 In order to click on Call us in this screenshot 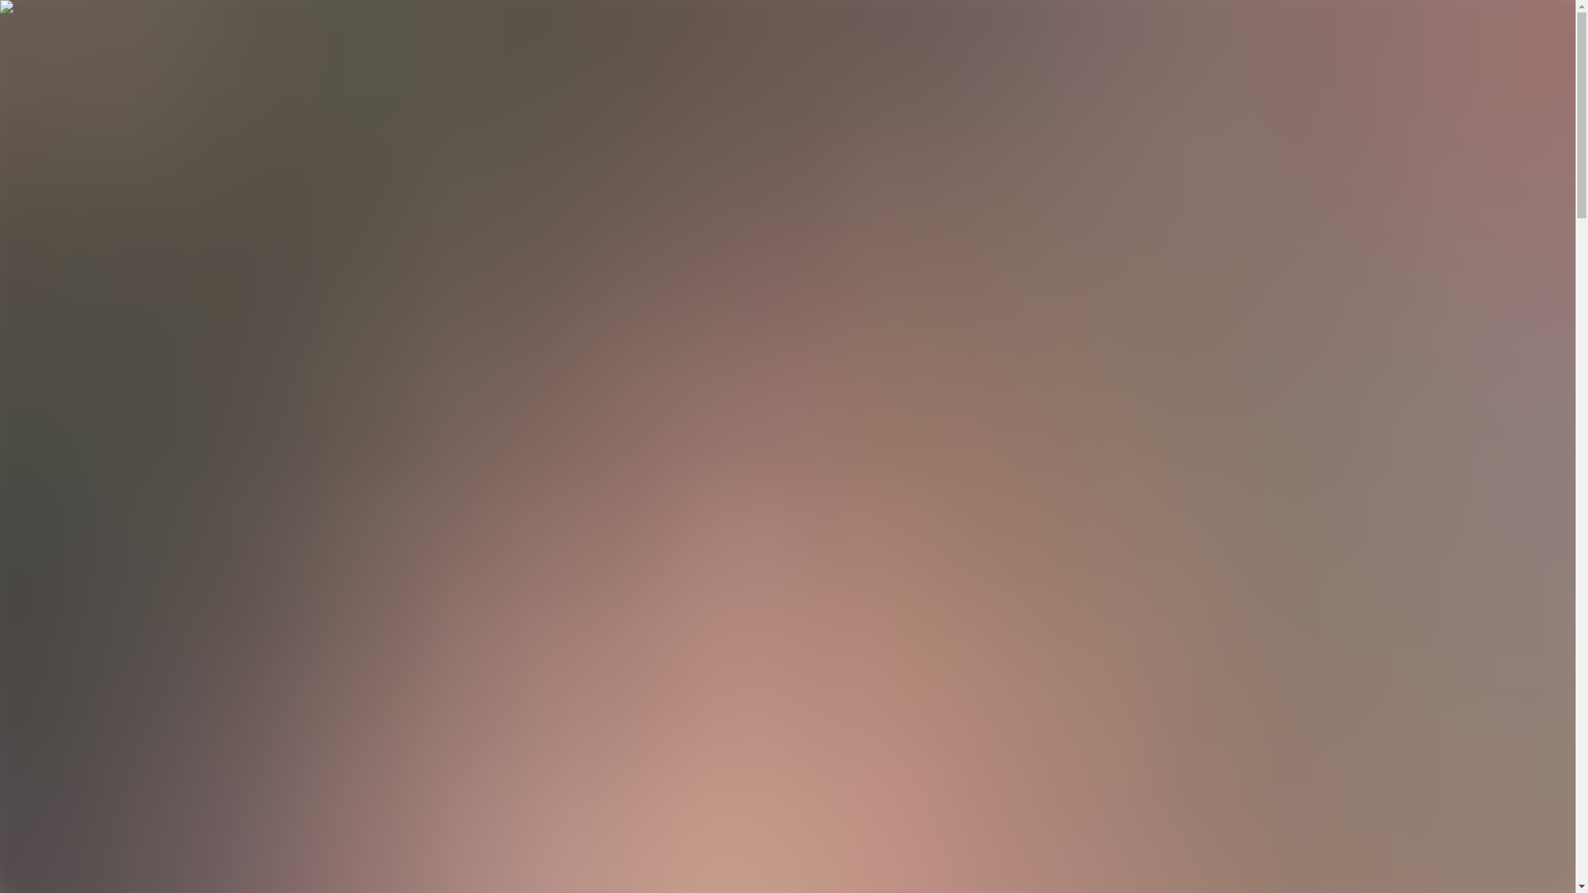, I will do `click(149, 126)`.